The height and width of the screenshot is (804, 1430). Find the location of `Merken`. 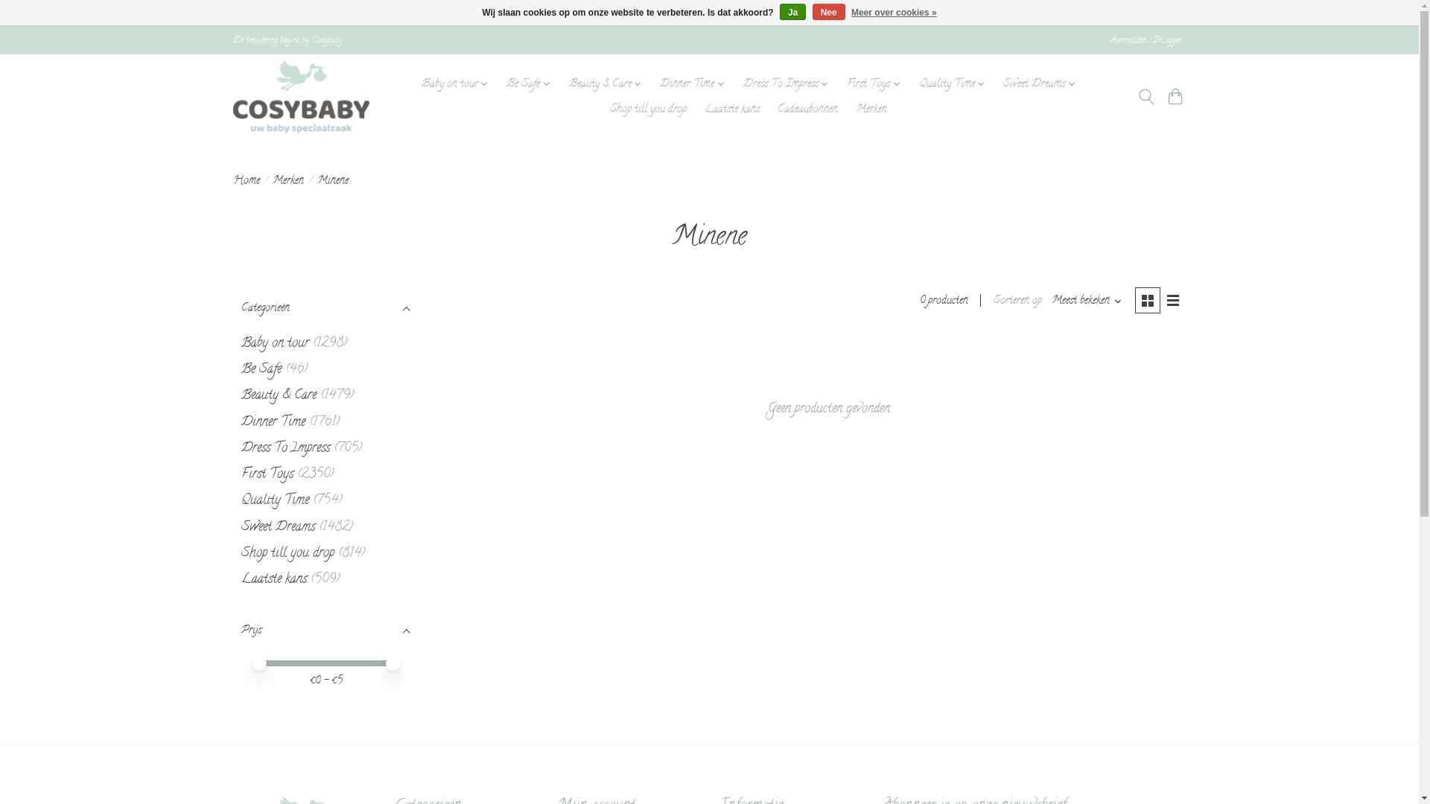

Merken is located at coordinates (288, 182).